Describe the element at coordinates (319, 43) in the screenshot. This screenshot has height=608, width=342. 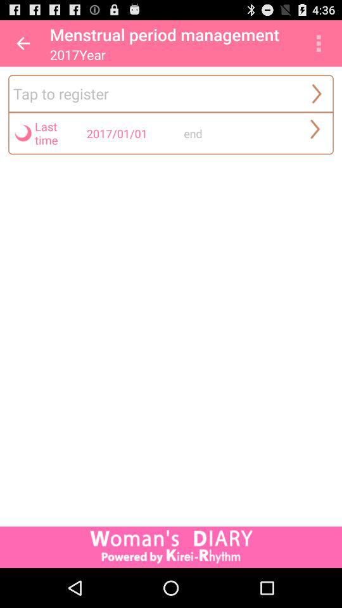
I see `launch item to the right of the menstrual period management` at that location.